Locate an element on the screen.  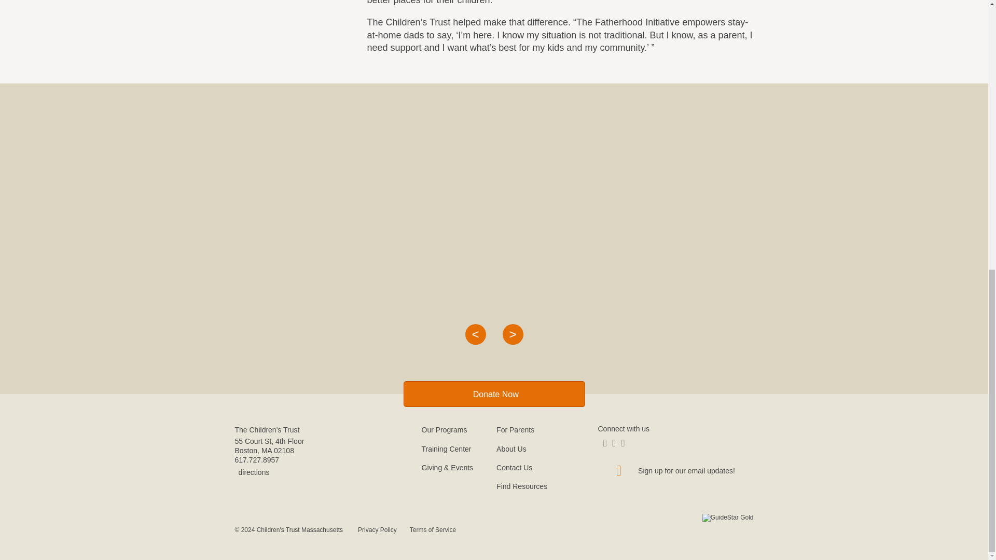
Sign up for our email updates! is located at coordinates (675, 470).